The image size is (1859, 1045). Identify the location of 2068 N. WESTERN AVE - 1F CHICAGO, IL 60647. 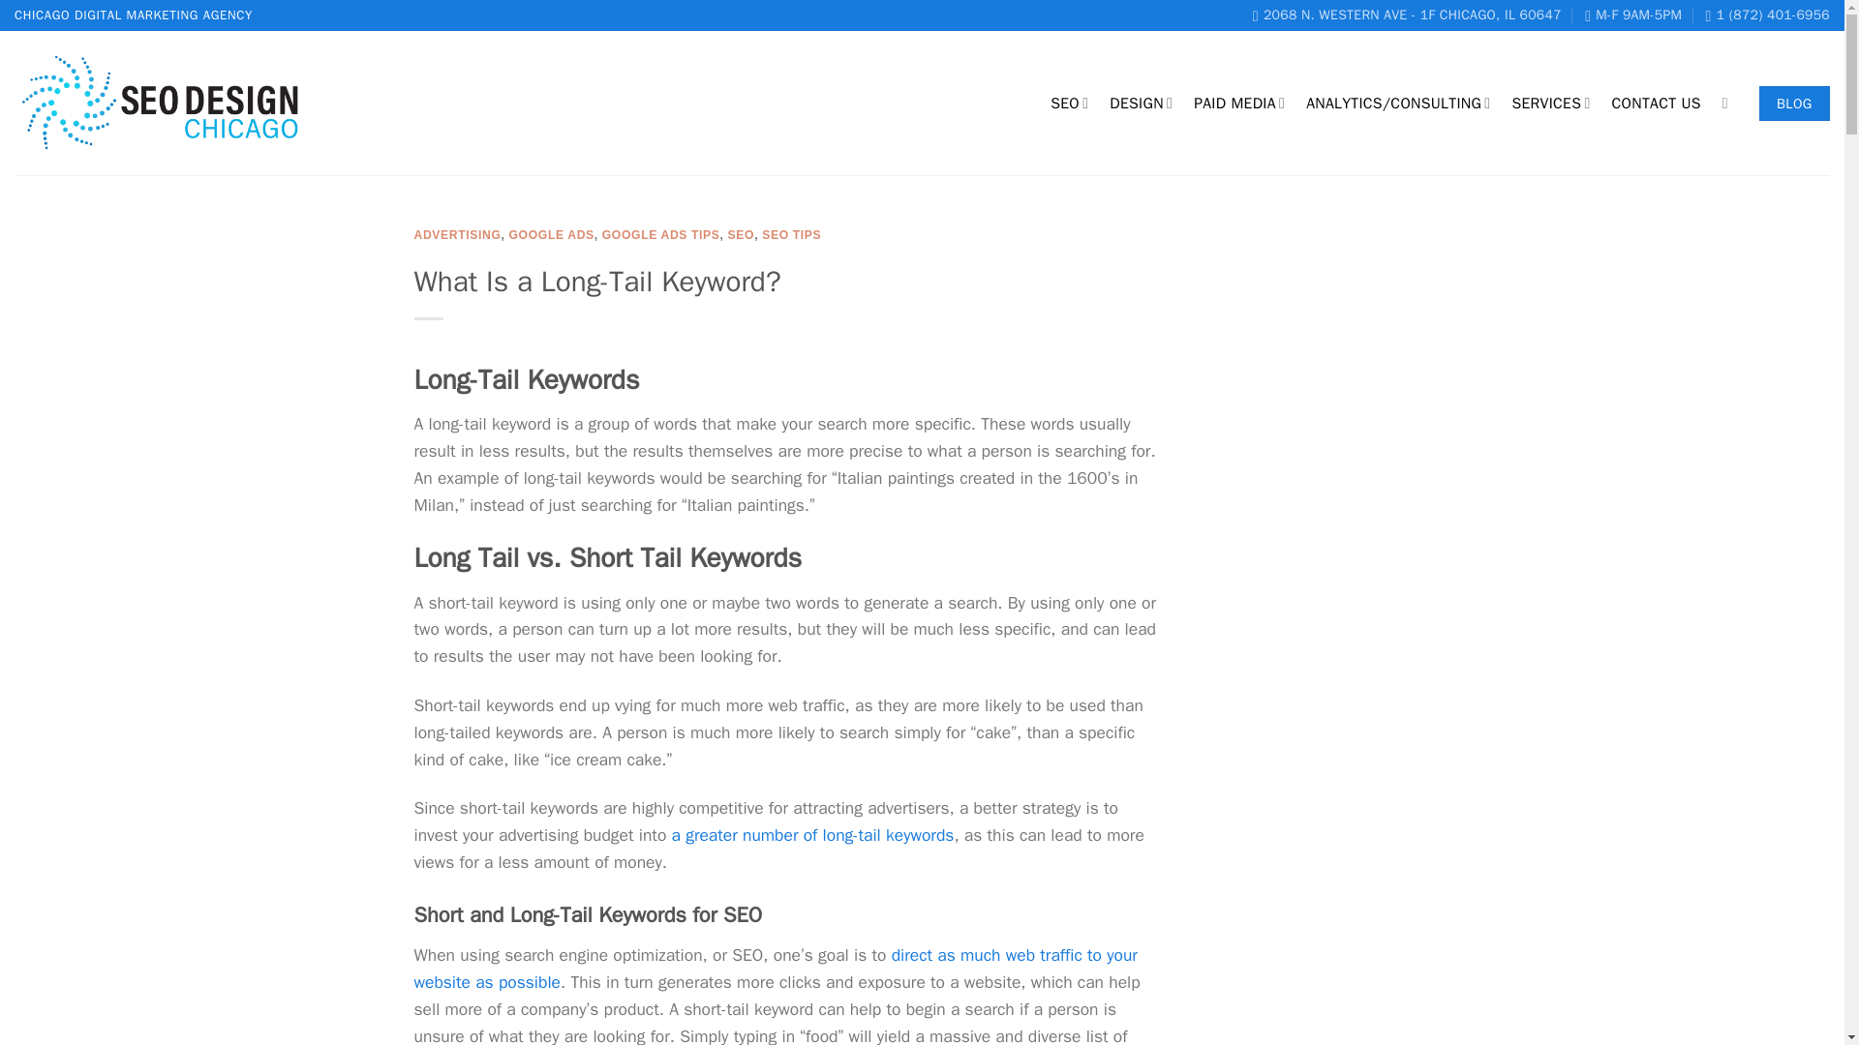
(1407, 15).